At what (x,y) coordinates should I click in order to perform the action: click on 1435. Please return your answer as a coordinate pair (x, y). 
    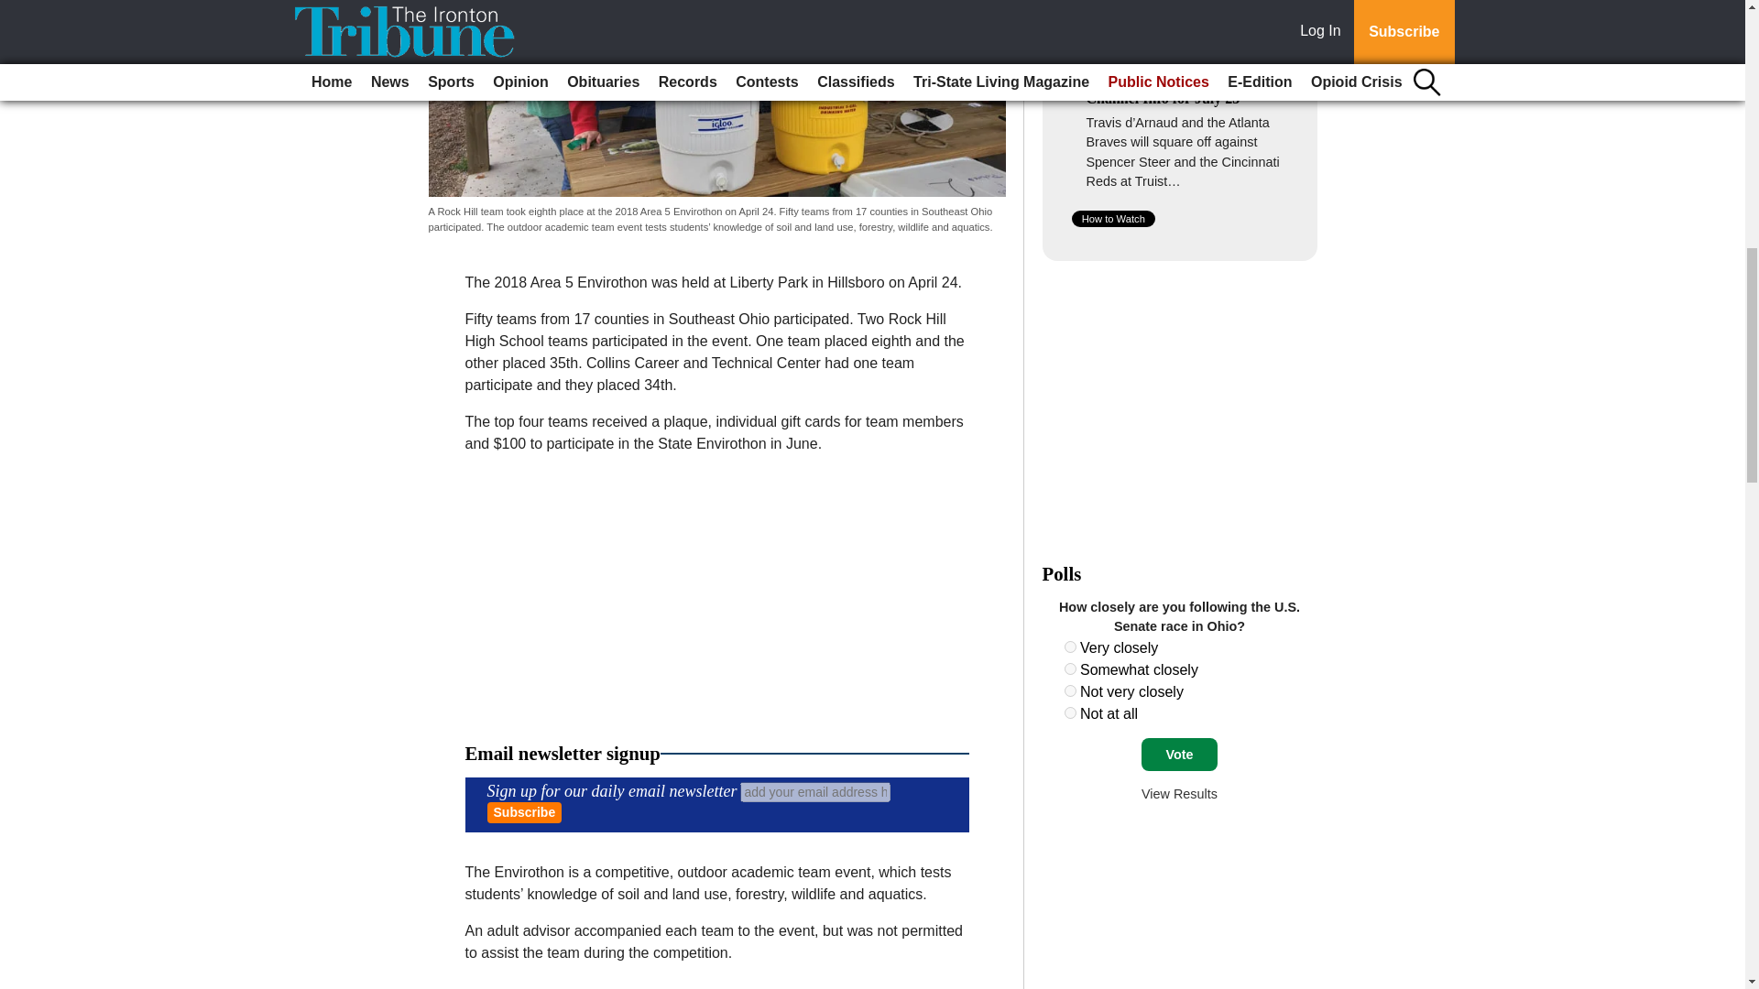
    Looking at the image, I should click on (1070, 712).